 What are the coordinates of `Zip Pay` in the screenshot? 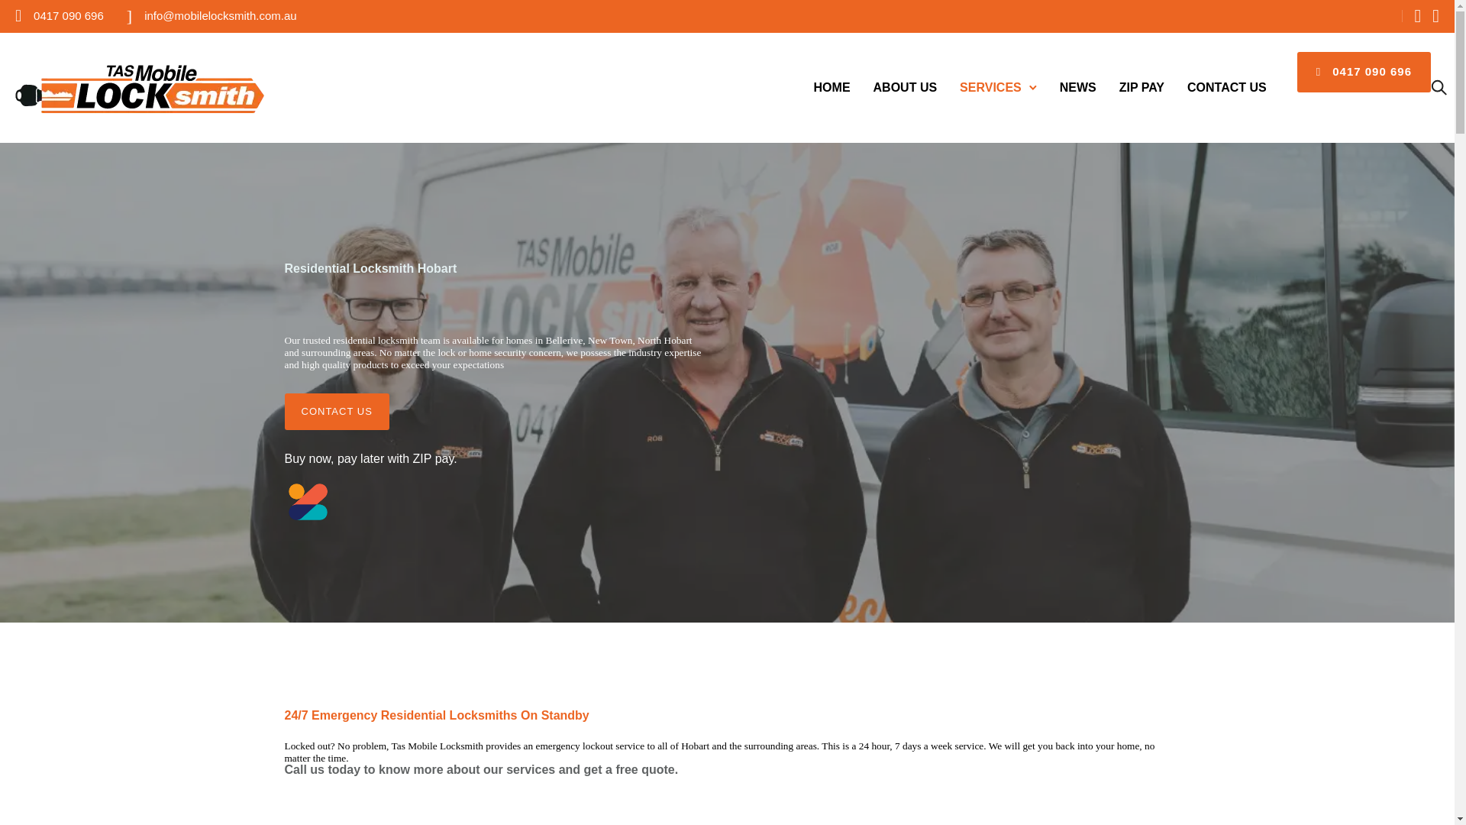 It's located at (1141, 87).